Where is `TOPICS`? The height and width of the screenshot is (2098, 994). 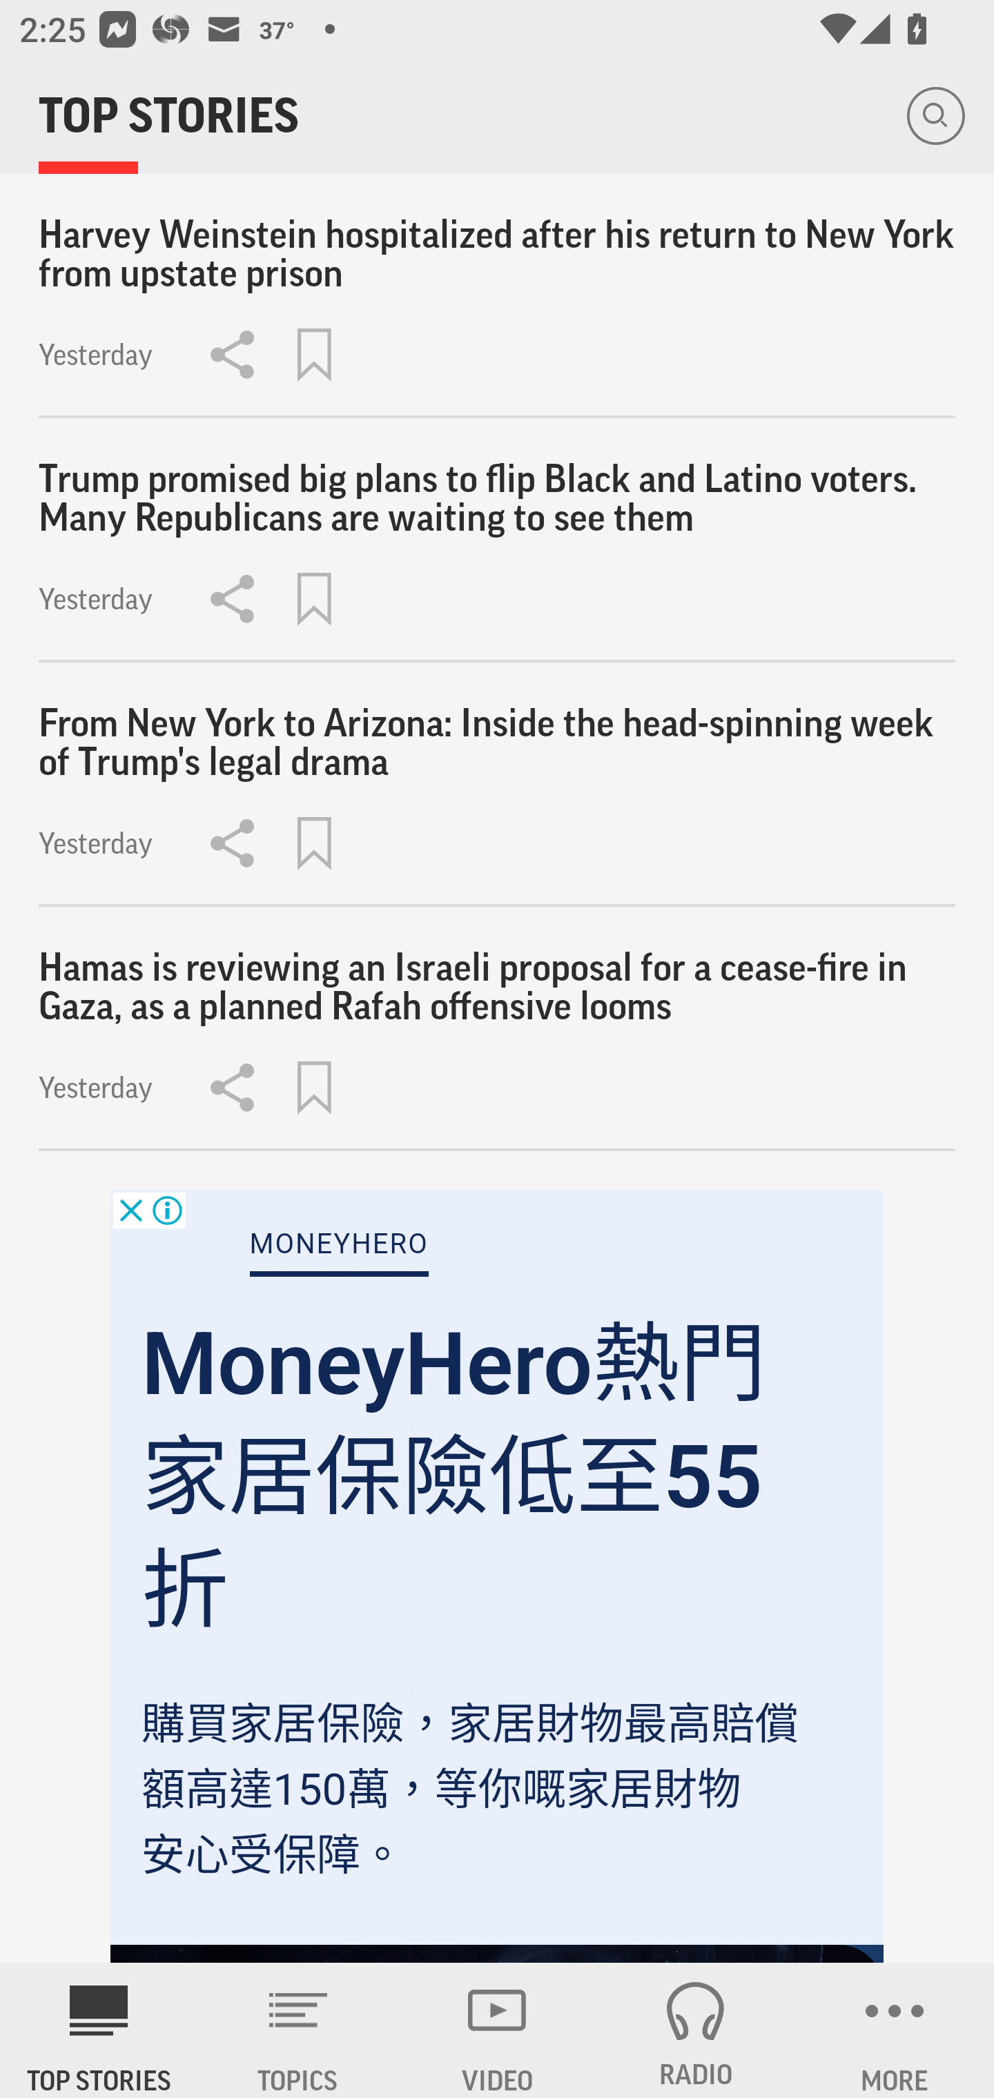 TOPICS is located at coordinates (298, 2030).